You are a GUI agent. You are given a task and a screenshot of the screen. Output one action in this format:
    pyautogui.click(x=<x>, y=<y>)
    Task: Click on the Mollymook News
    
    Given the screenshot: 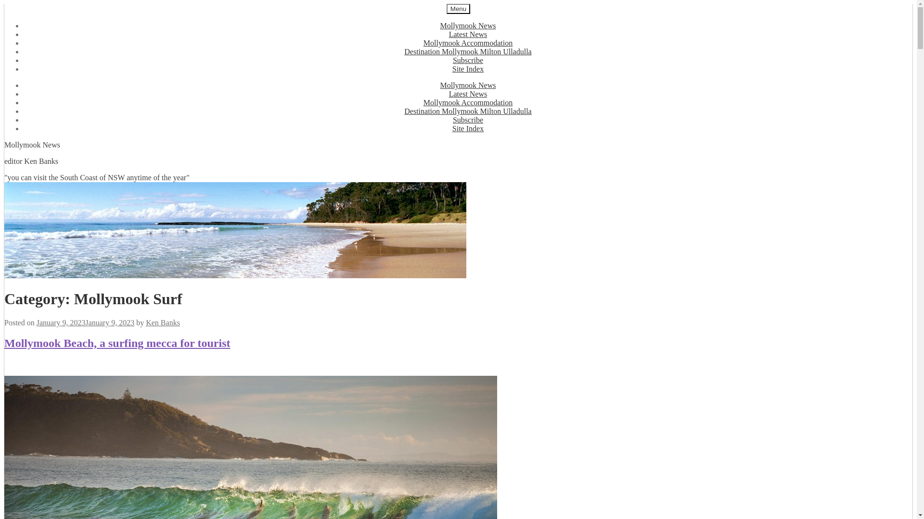 What is the action you would take?
    pyautogui.click(x=468, y=26)
    